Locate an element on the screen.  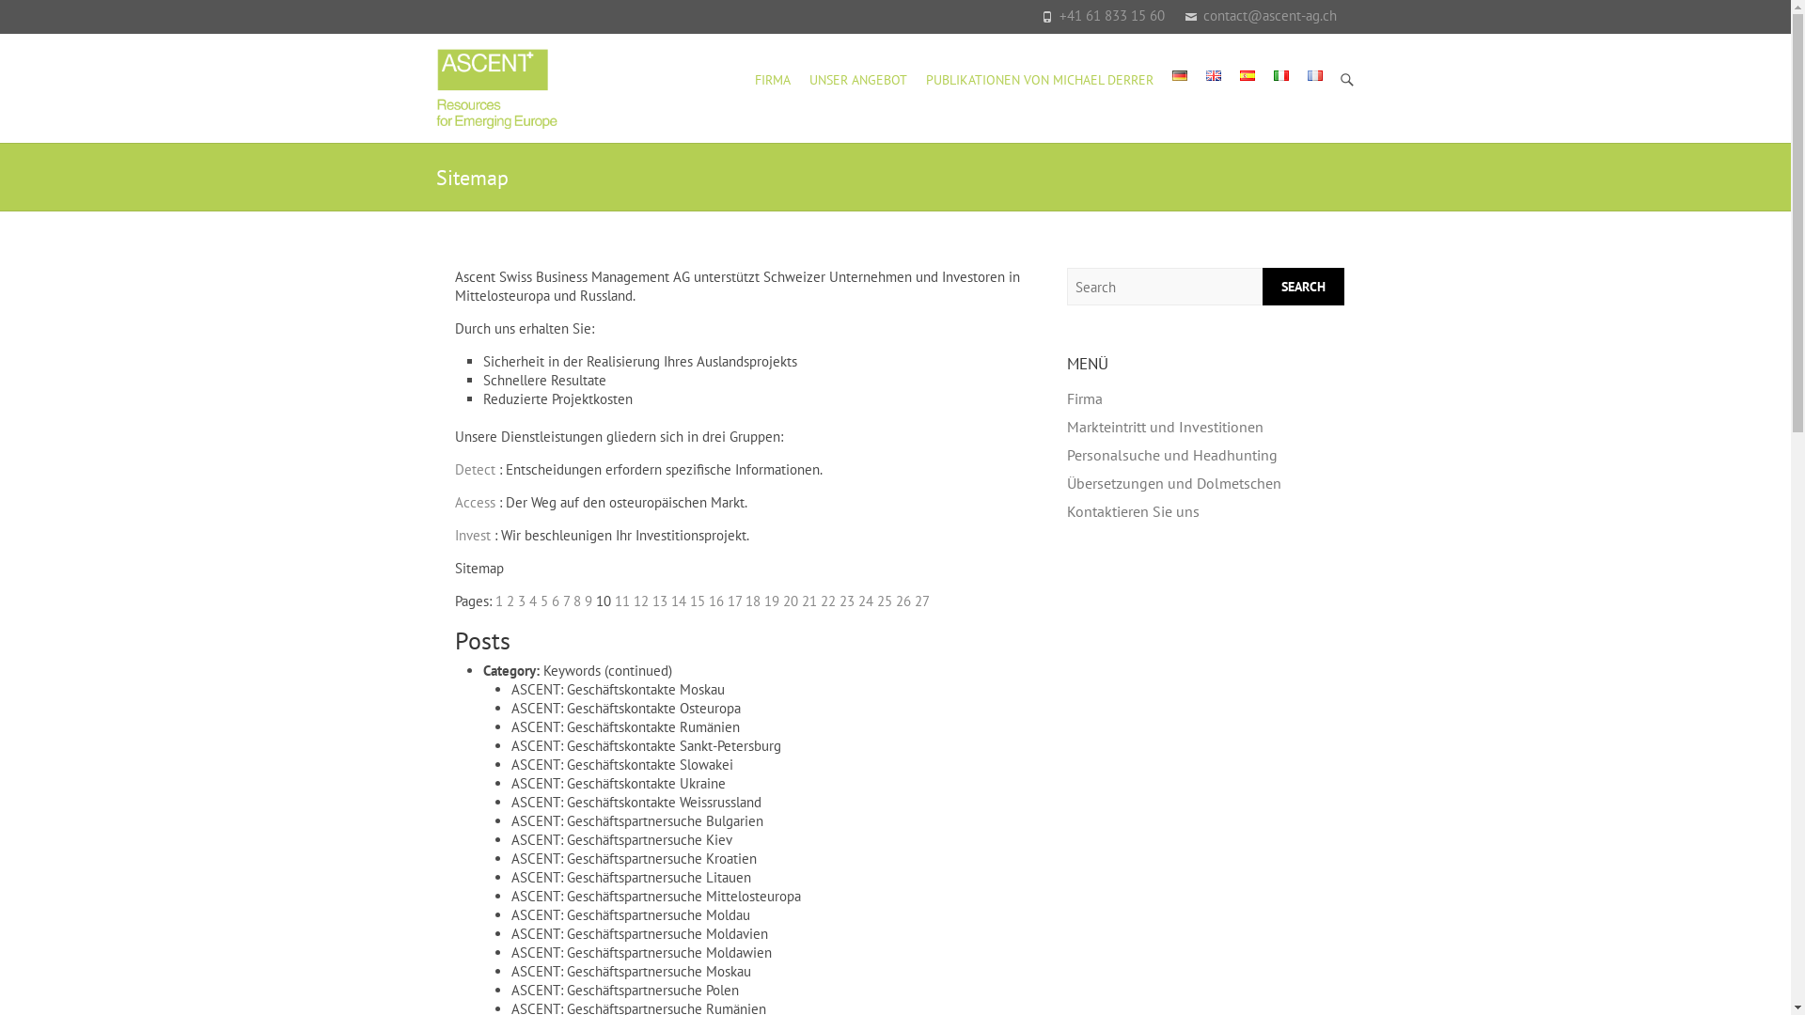
Keywords is located at coordinates (572, 671).